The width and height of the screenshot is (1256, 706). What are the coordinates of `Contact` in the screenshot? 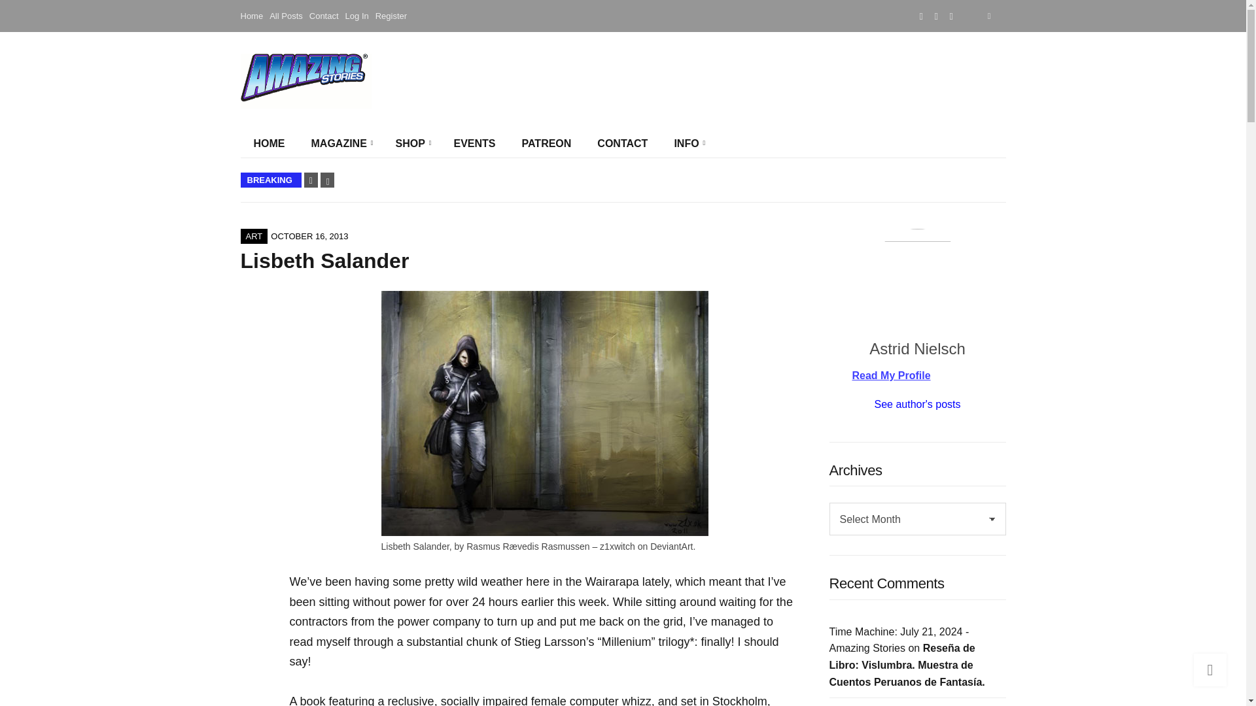 It's located at (324, 16).